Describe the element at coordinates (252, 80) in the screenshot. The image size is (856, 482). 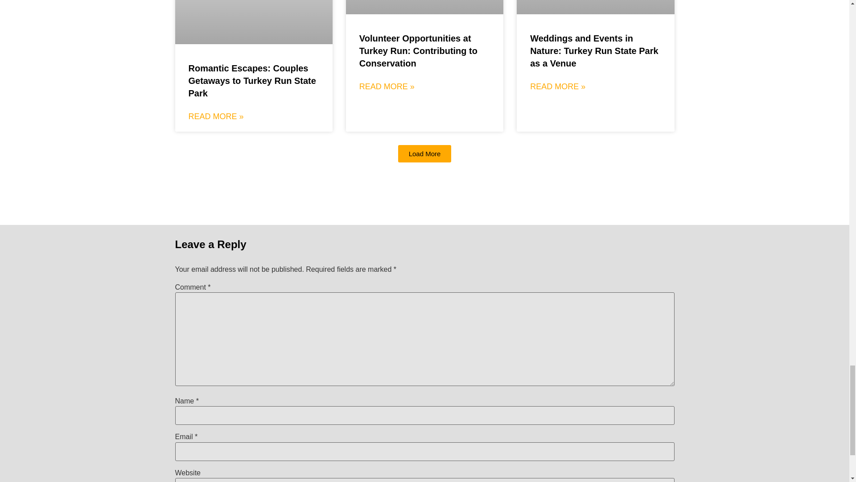
I see `Romantic Escapes: Couples Getaways to Turkey Run State Park` at that location.